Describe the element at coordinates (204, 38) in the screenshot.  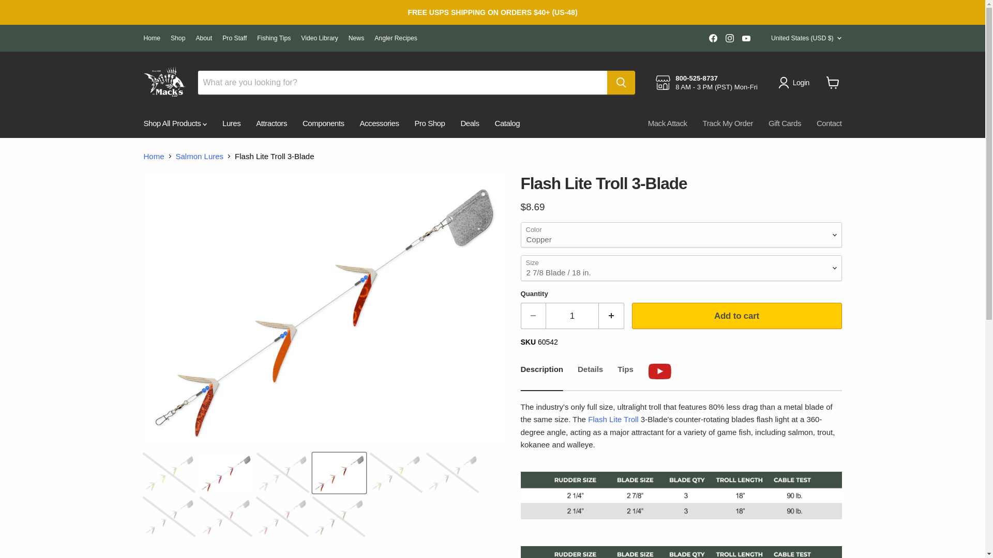
I see `About` at that location.